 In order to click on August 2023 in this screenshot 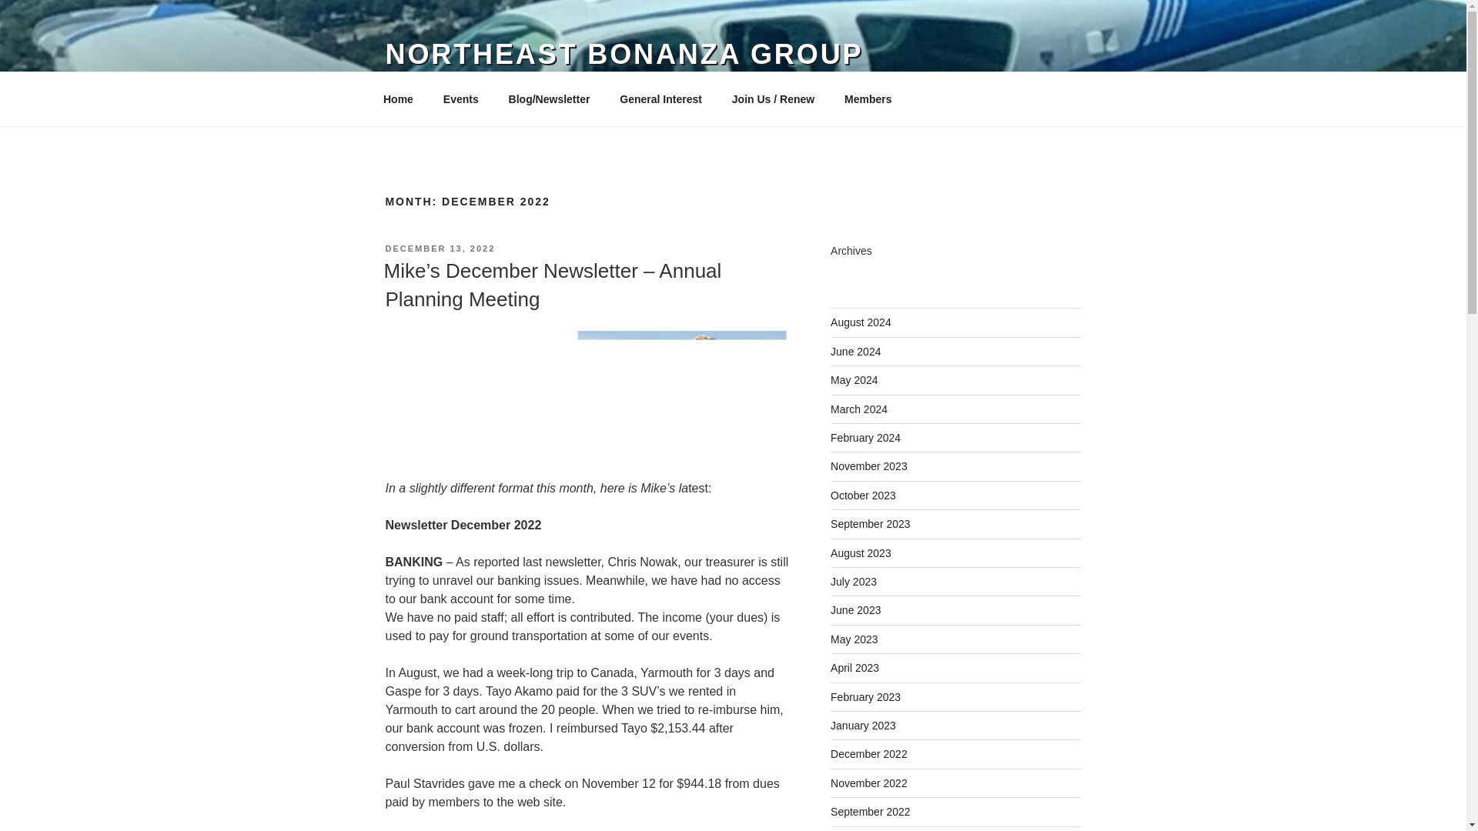, I will do `click(861, 552)`.